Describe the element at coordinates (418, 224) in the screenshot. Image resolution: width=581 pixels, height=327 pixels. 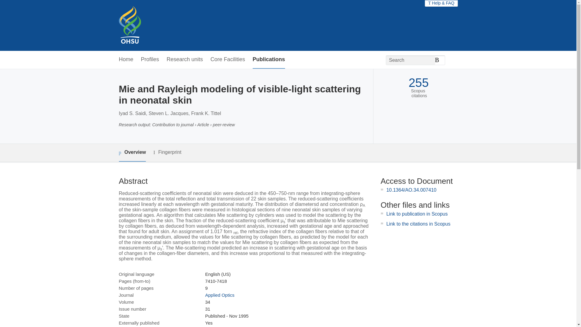
I see `Link to the citations in Scopus` at that location.